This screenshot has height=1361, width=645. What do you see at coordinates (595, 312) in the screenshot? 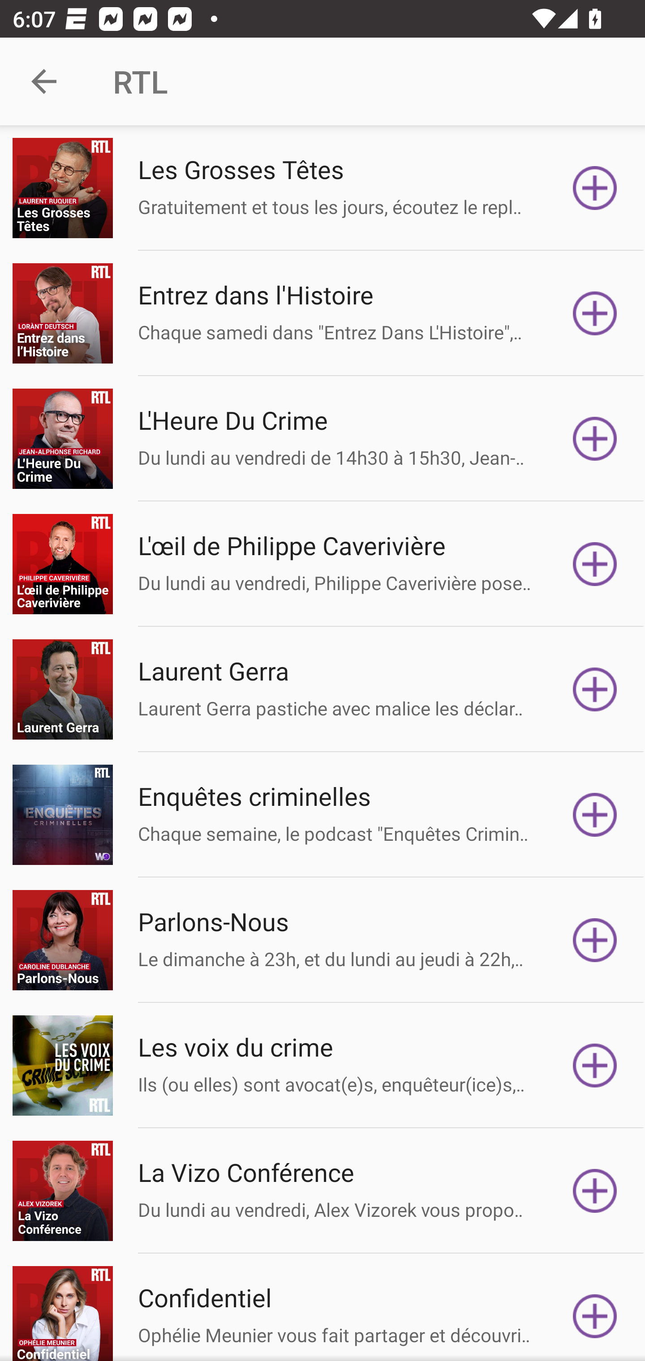
I see `Subscribe` at bounding box center [595, 312].